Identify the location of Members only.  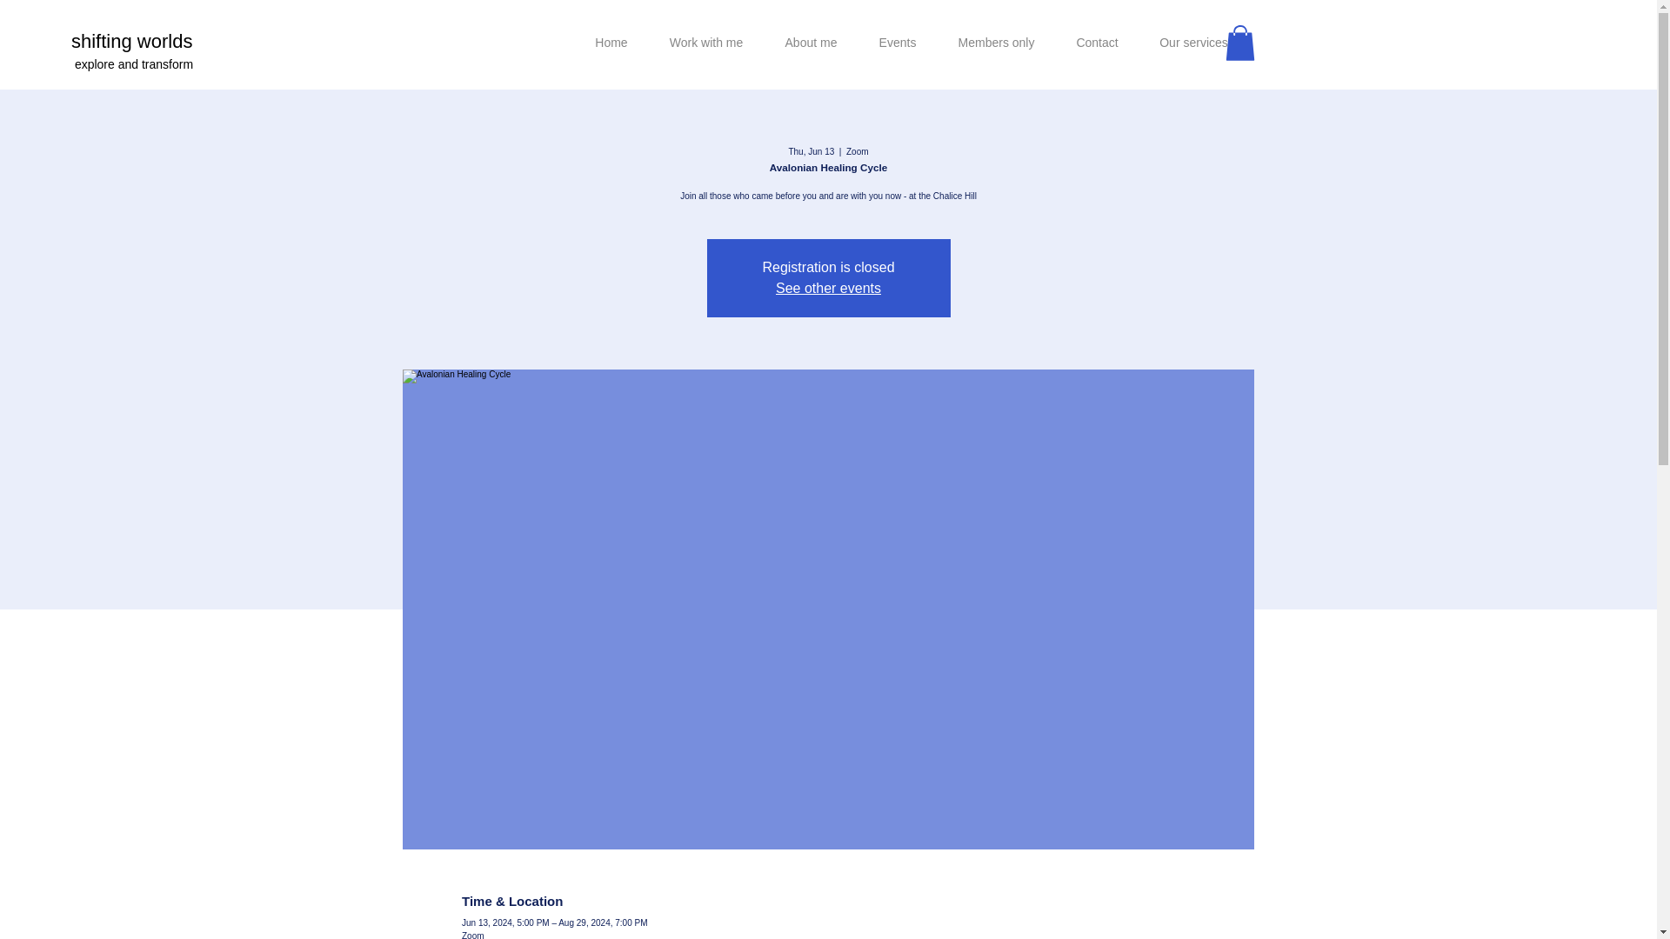
(996, 43).